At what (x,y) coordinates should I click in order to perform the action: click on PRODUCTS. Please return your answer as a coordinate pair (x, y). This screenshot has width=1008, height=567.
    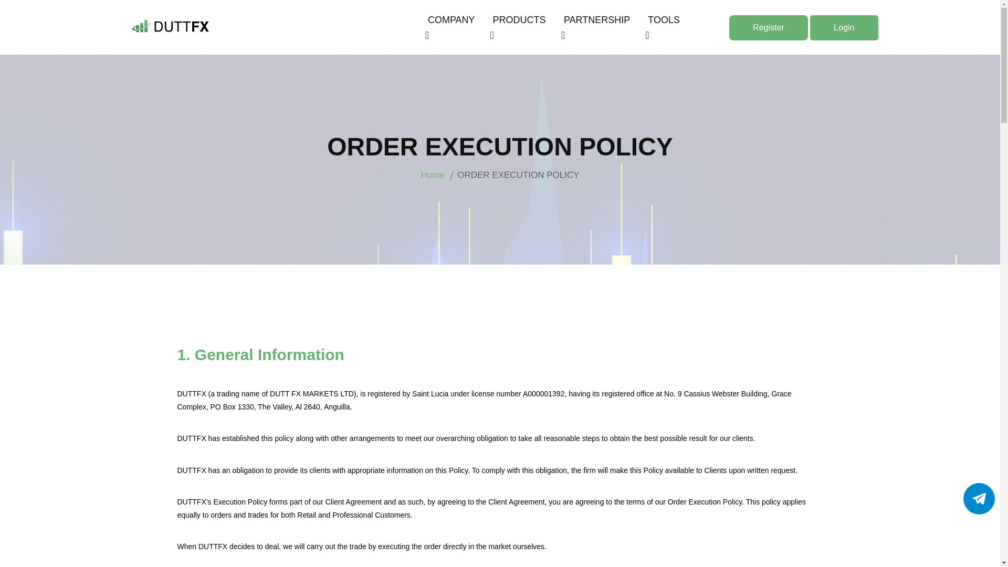
    Looking at the image, I should click on (520, 27).